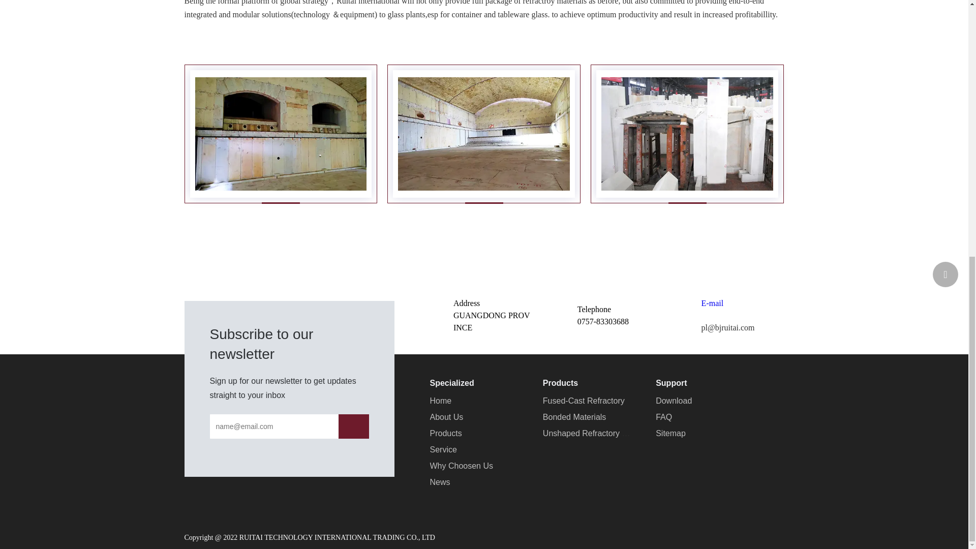  Describe the element at coordinates (664, 417) in the screenshot. I see `FAQ` at that location.